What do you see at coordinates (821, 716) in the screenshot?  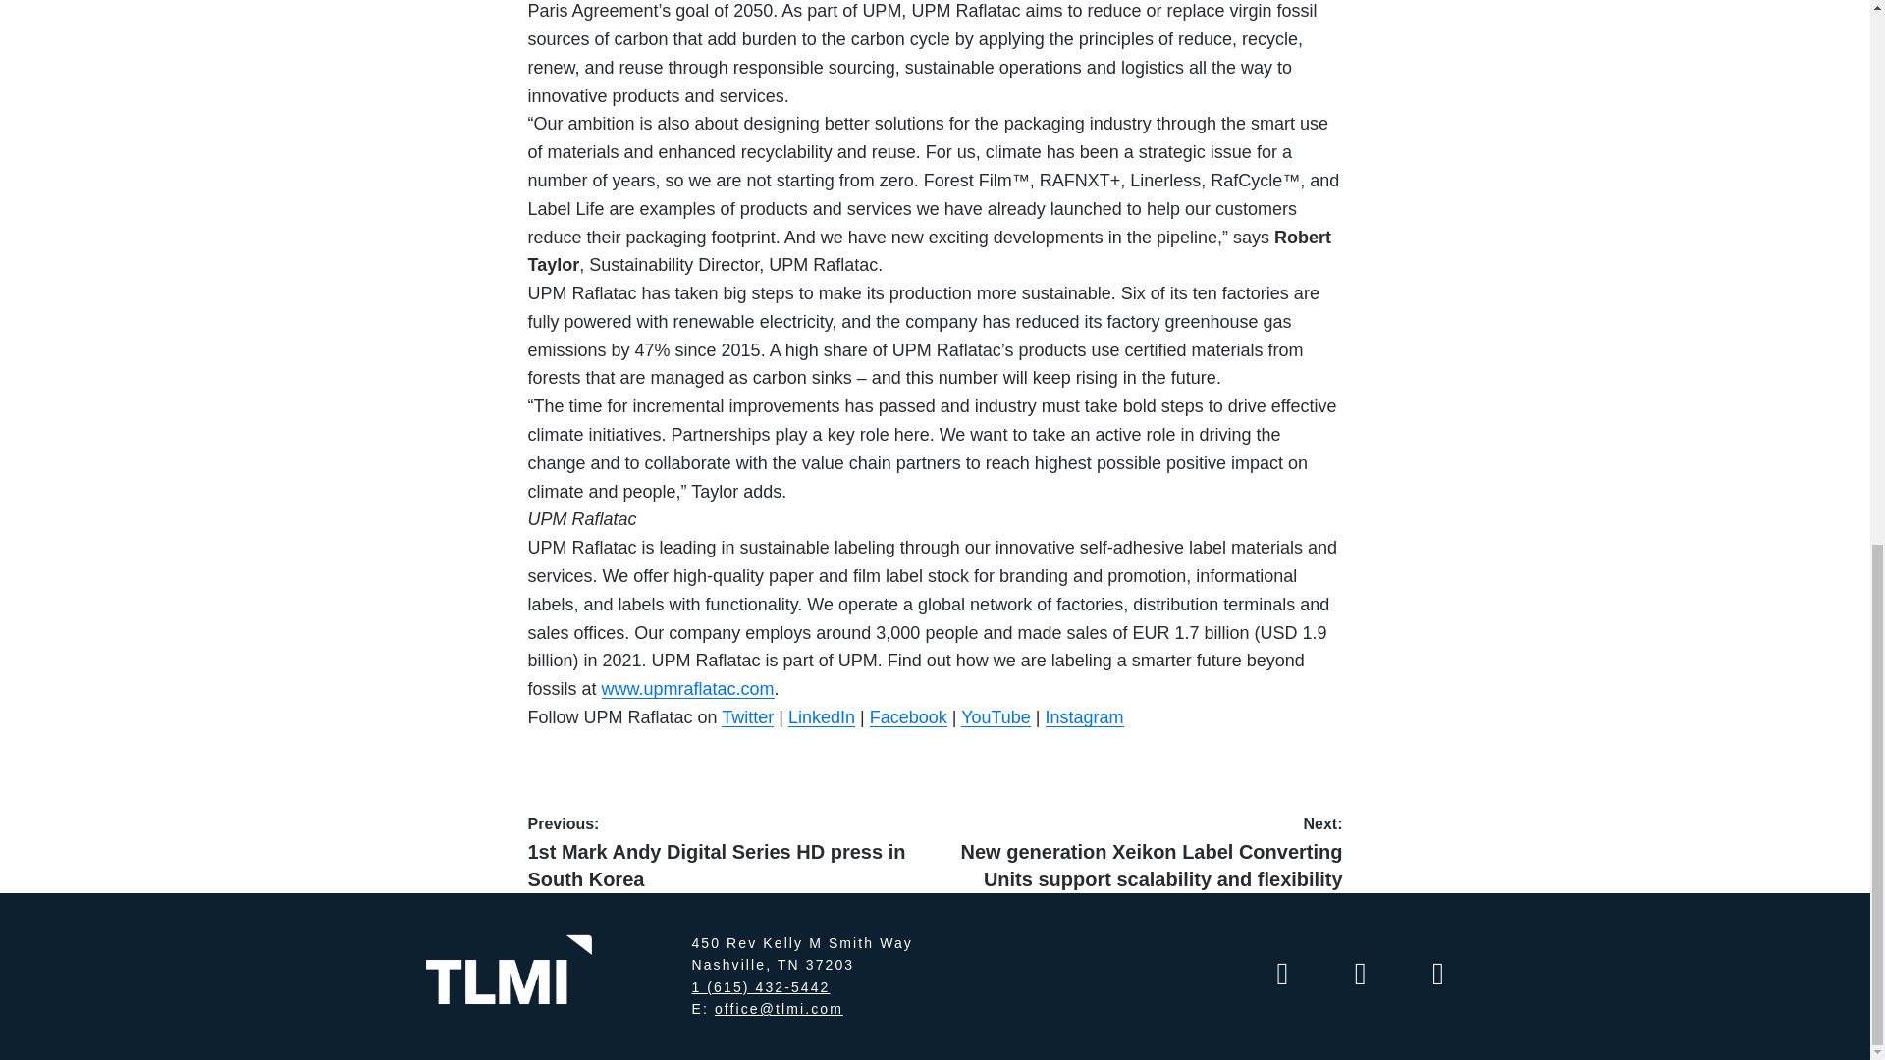 I see `LinkedIn` at bounding box center [821, 716].